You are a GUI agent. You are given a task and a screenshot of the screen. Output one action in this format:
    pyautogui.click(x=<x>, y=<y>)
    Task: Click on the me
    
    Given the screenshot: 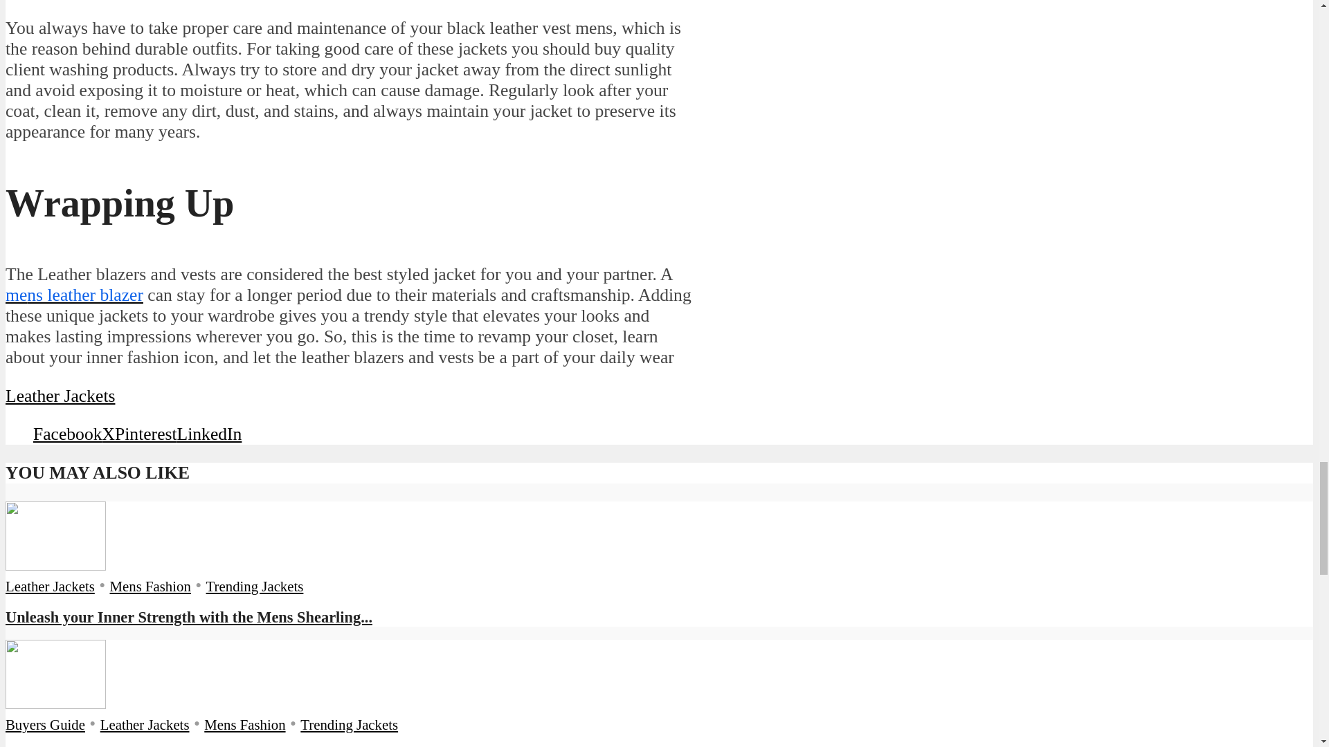 What is the action you would take?
    pyautogui.click(x=15, y=295)
    